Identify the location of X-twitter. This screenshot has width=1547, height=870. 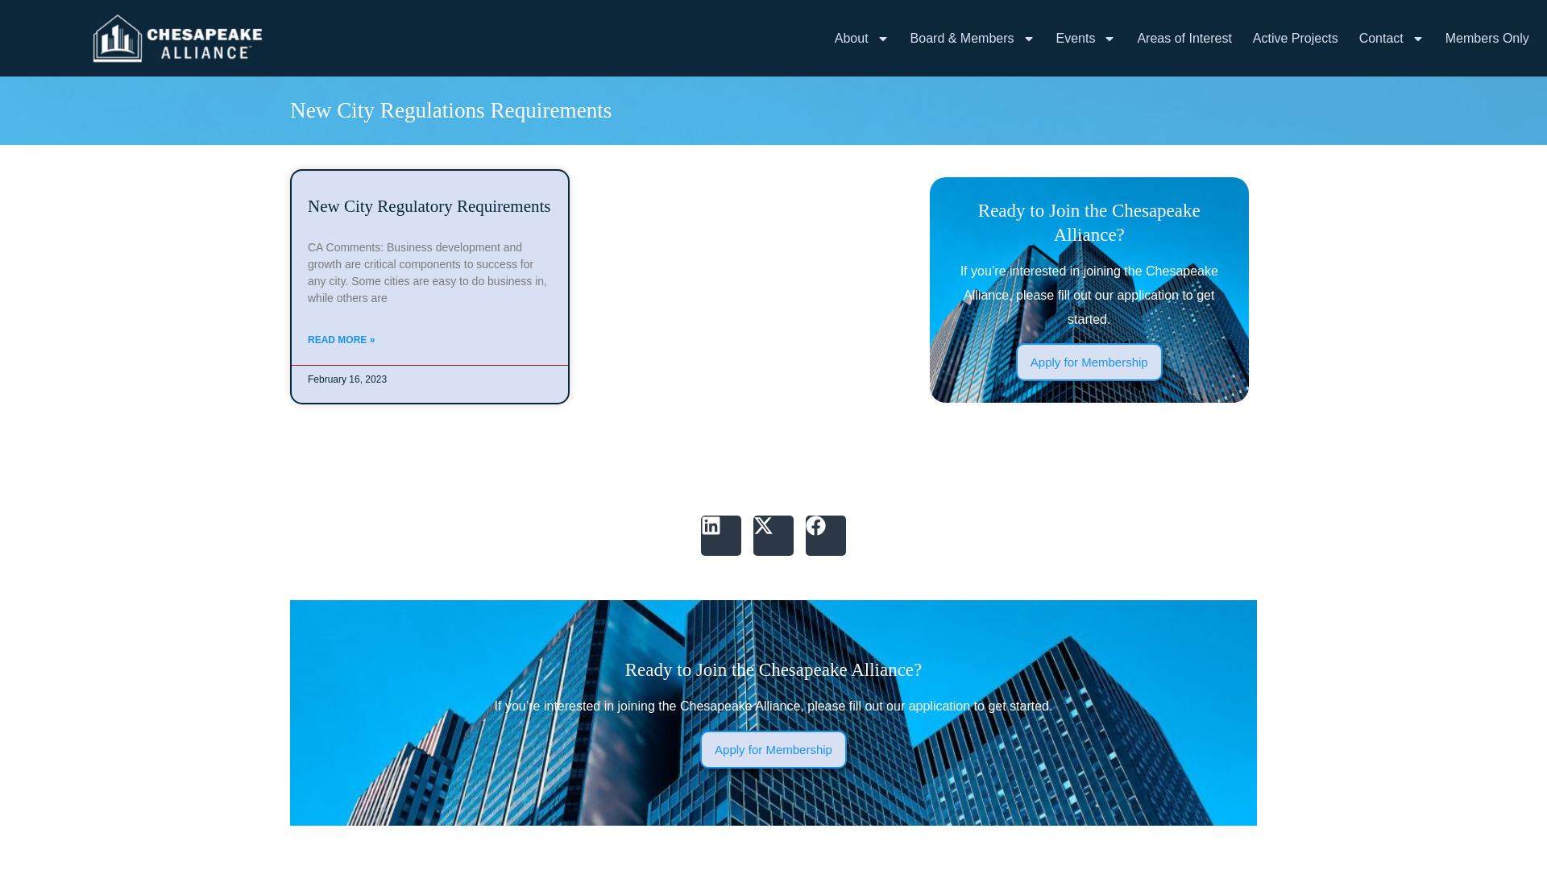
(773, 536).